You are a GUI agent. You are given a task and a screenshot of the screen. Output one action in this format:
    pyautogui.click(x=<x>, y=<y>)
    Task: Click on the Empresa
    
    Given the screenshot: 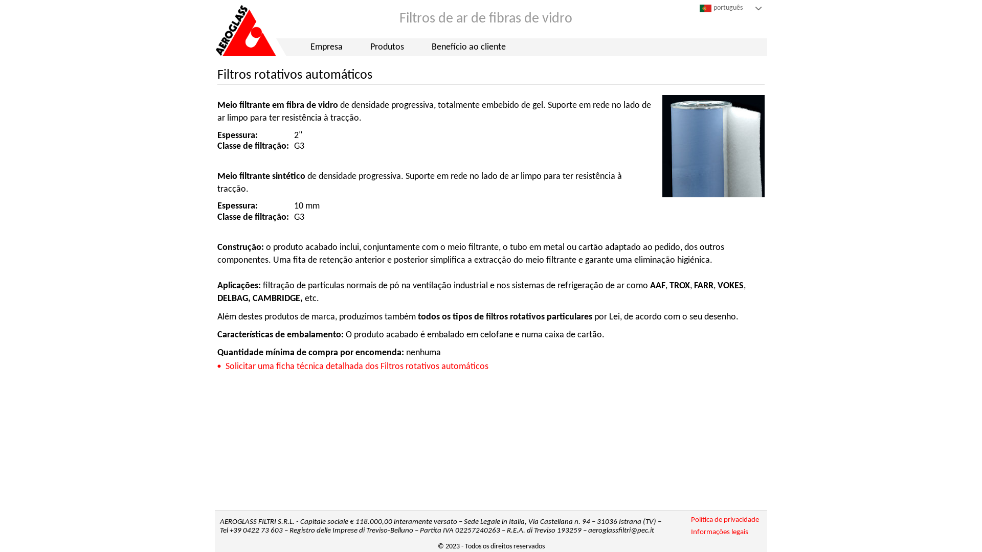 What is the action you would take?
    pyautogui.click(x=326, y=47)
    